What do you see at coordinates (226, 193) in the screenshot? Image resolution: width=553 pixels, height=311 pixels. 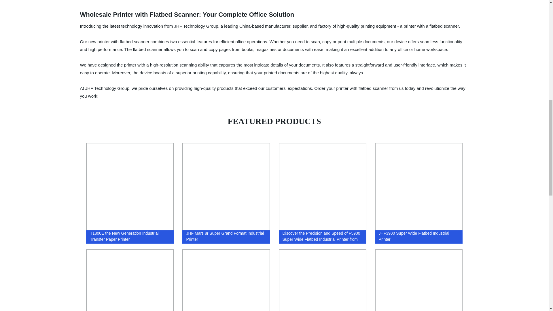 I see `JHF Mars 8r Super Grand Format Industrial Printer` at bounding box center [226, 193].